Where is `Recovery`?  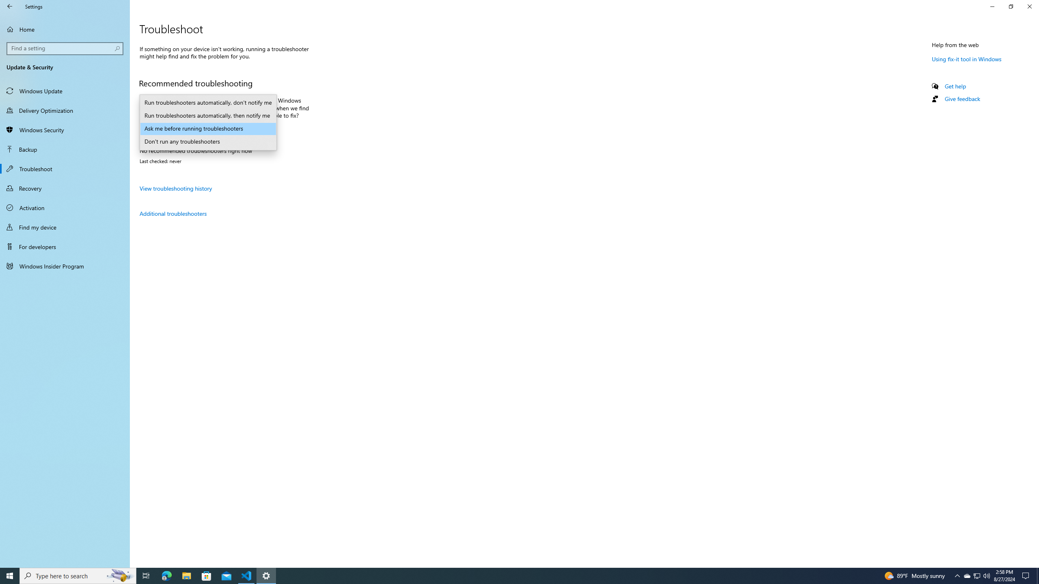 Recovery is located at coordinates (65, 188).